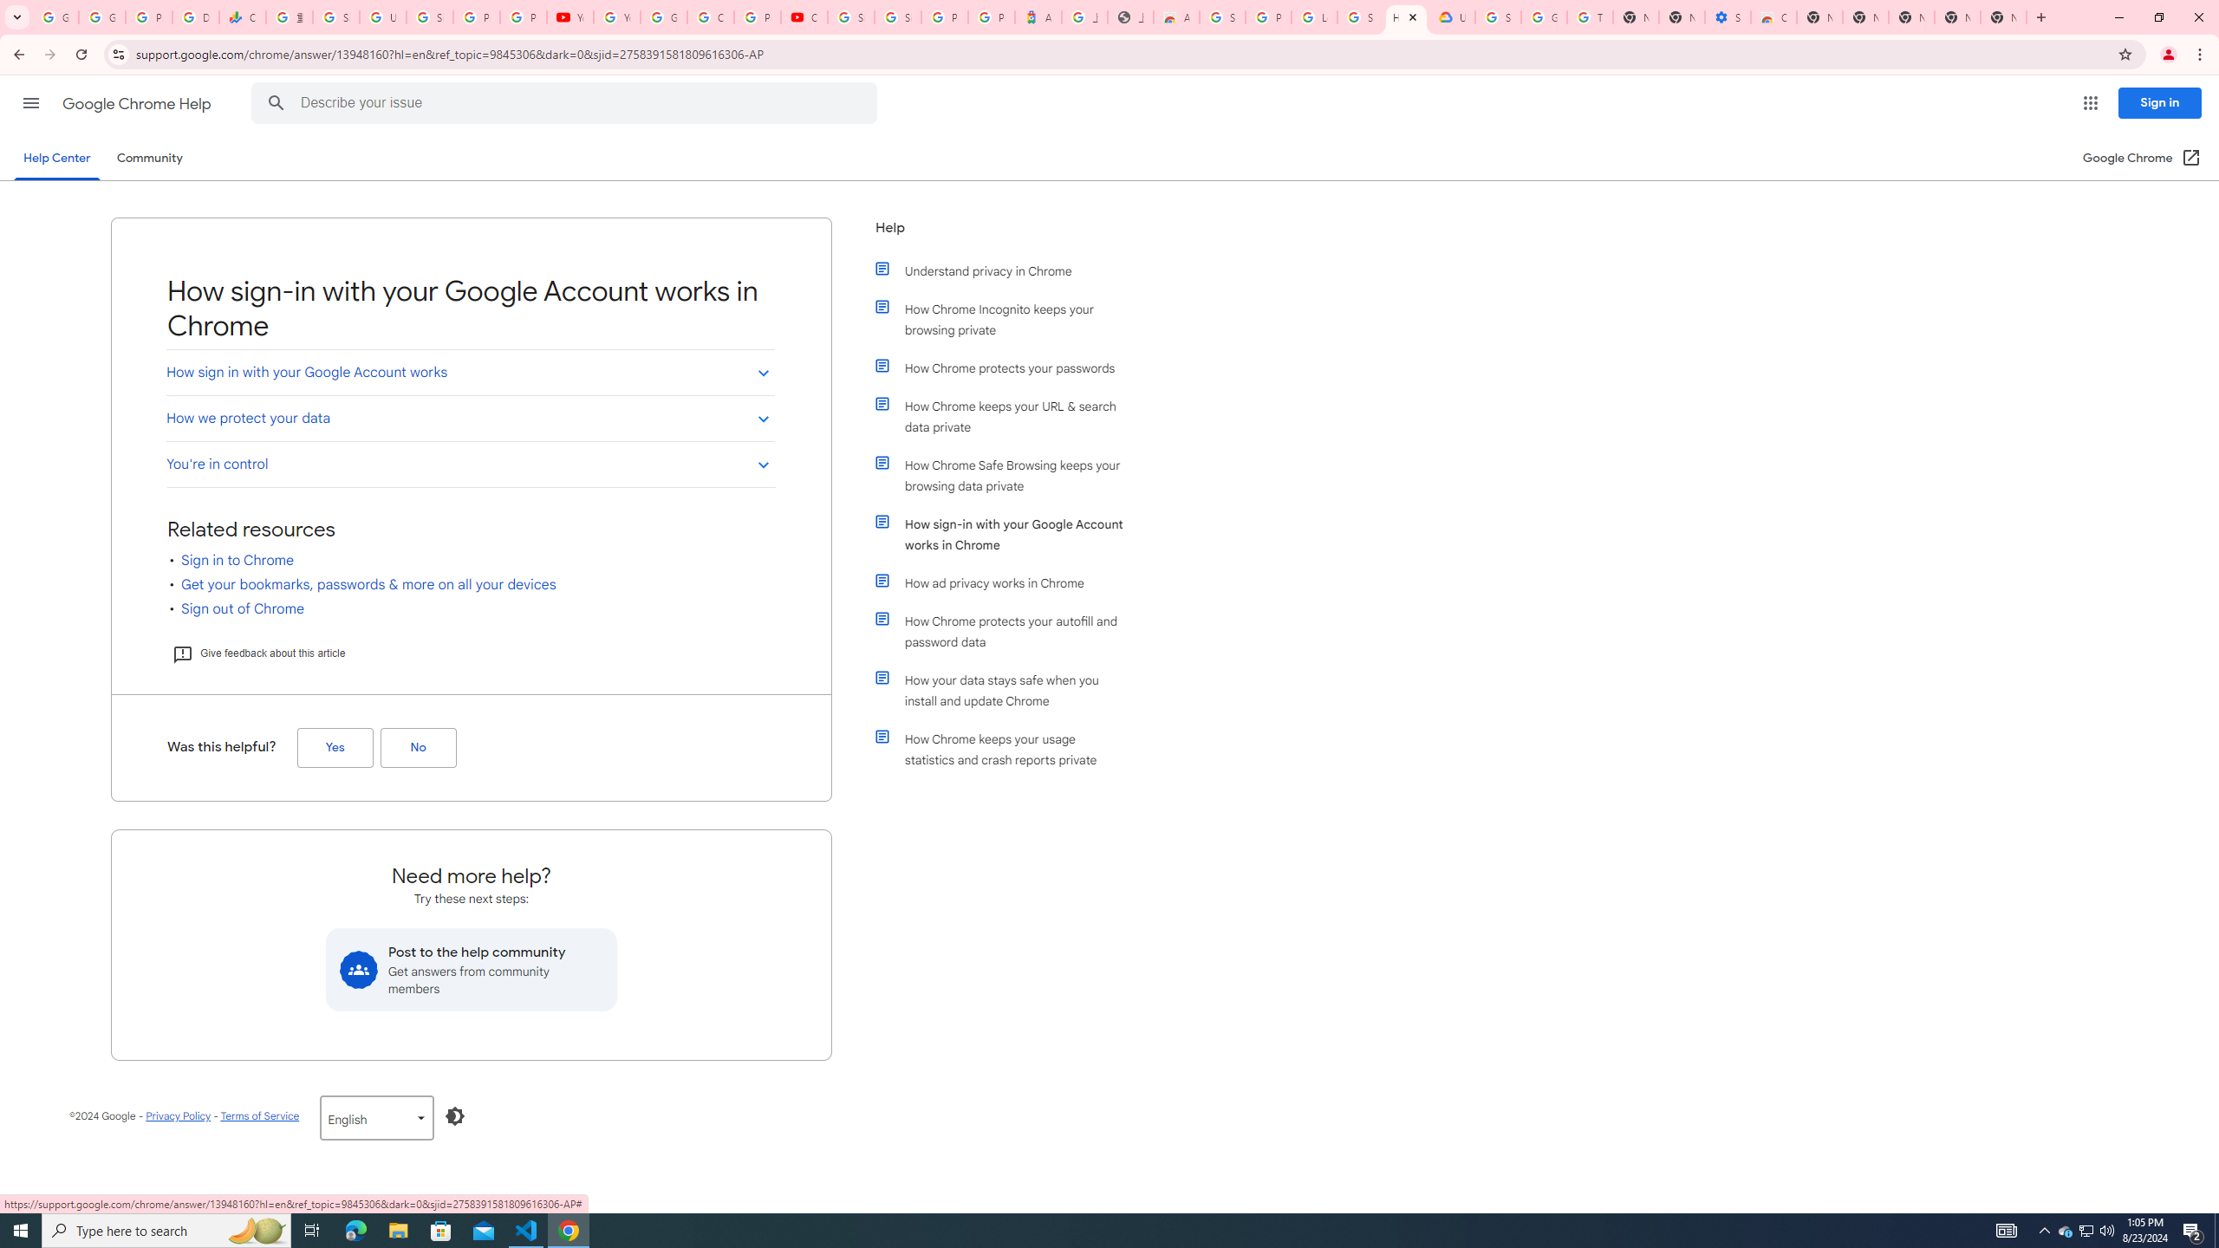  Describe the element at coordinates (1008, 416) in the screenshot. I see `How Chrome keeps your URL & search data private` at that location.